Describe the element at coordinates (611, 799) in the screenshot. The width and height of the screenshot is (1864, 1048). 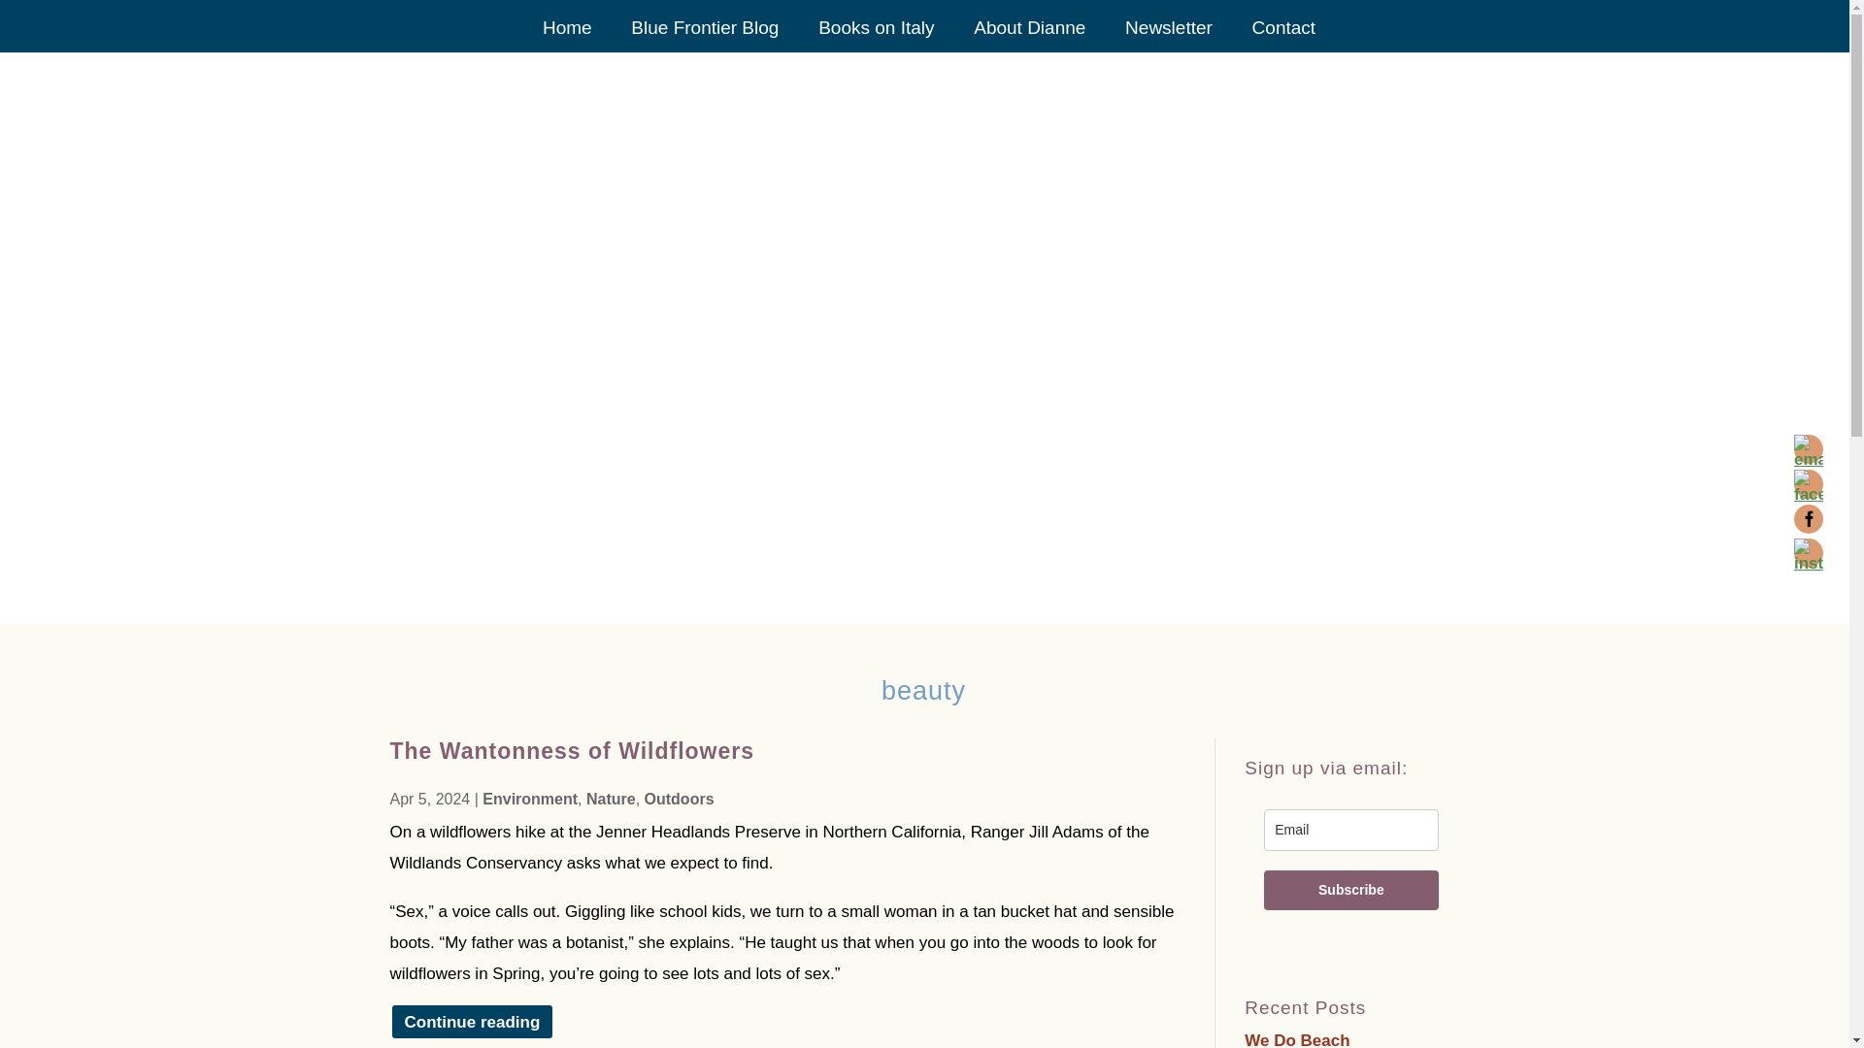
I see `Nature` at that location.